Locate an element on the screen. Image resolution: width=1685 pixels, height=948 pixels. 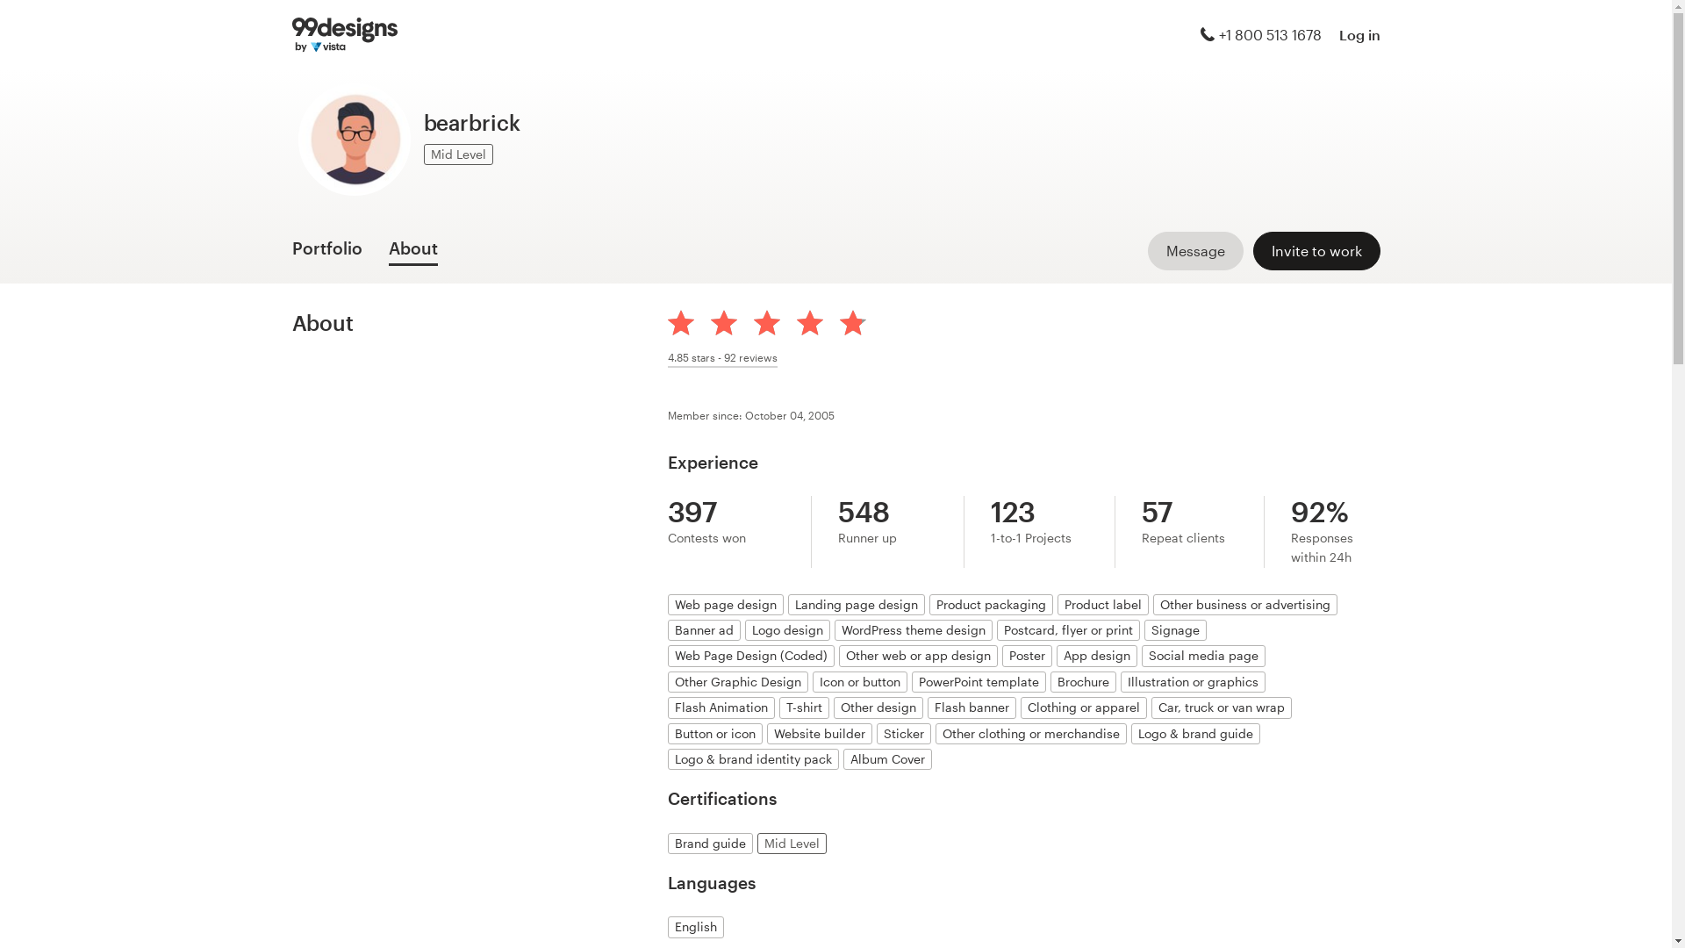
Invite to work is located at coordinates (1316, 251).